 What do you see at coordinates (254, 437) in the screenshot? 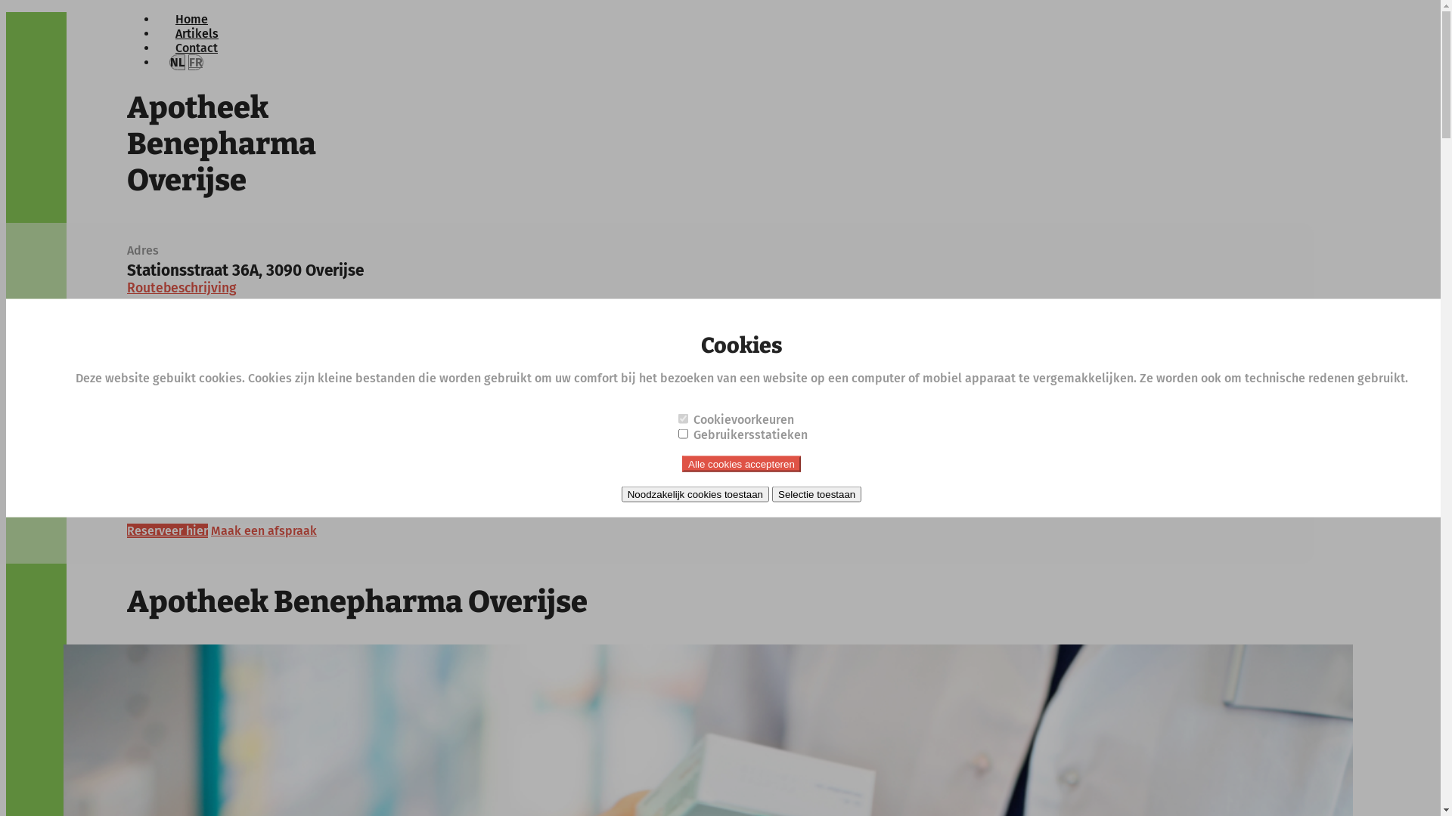
I see `apothekers@benepharma.be` at bounding box center [254, 437].